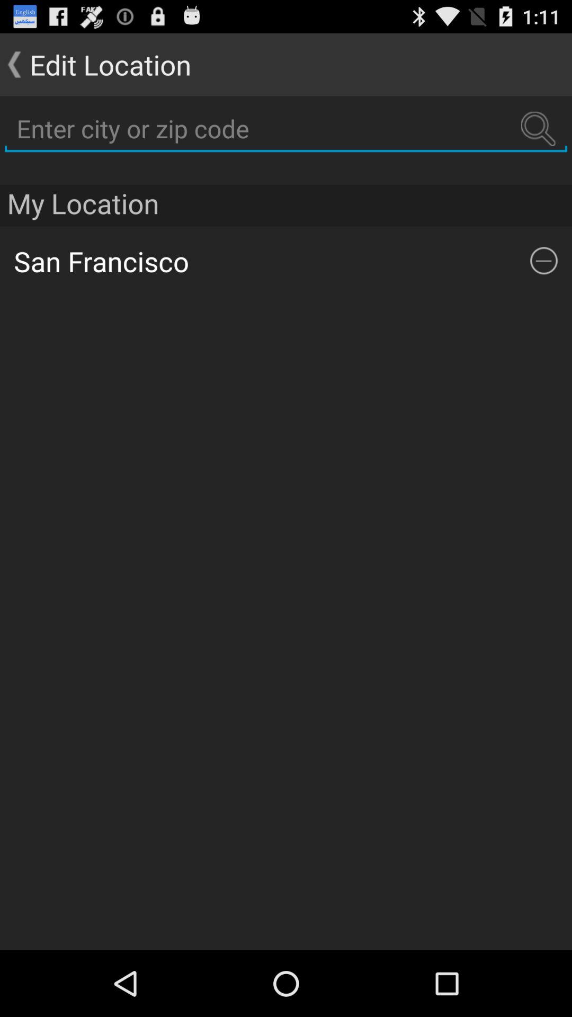 The width and height of the screenshot is (572, 1017). Describe the element at coordinates (95, 65) in the screenshot. I see `jump until the edit location button` at that location.